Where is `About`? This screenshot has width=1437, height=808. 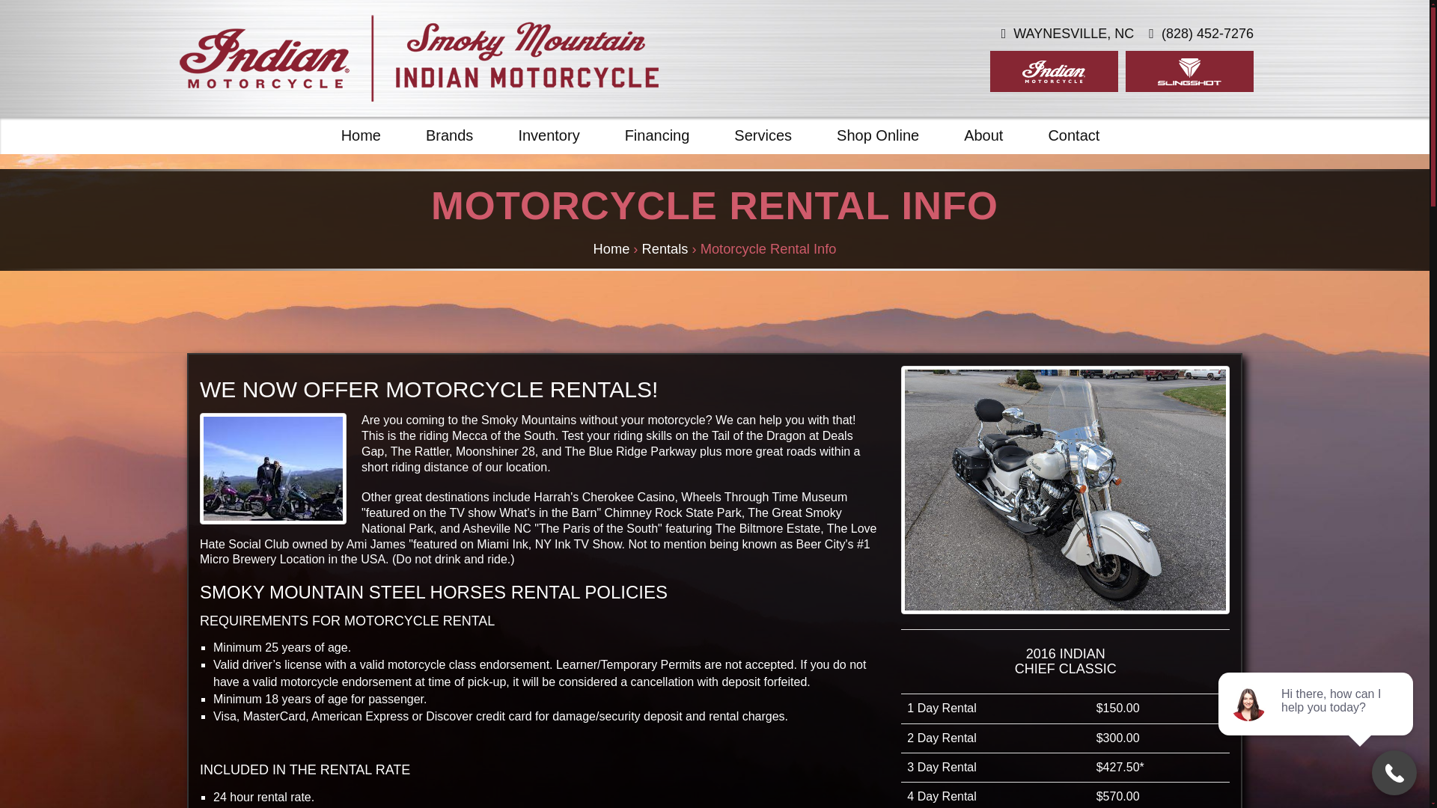 About is located at coordinates (983, 135).